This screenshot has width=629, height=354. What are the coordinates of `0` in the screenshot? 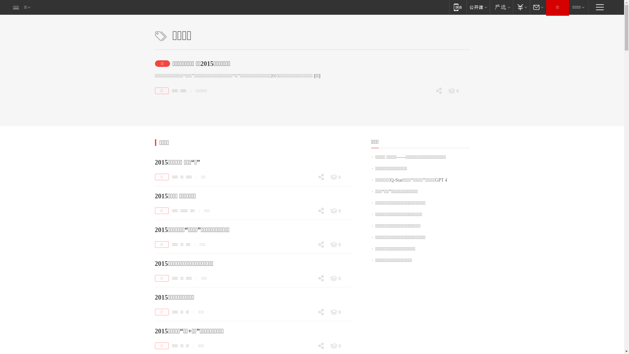 It's located at (340, 312).